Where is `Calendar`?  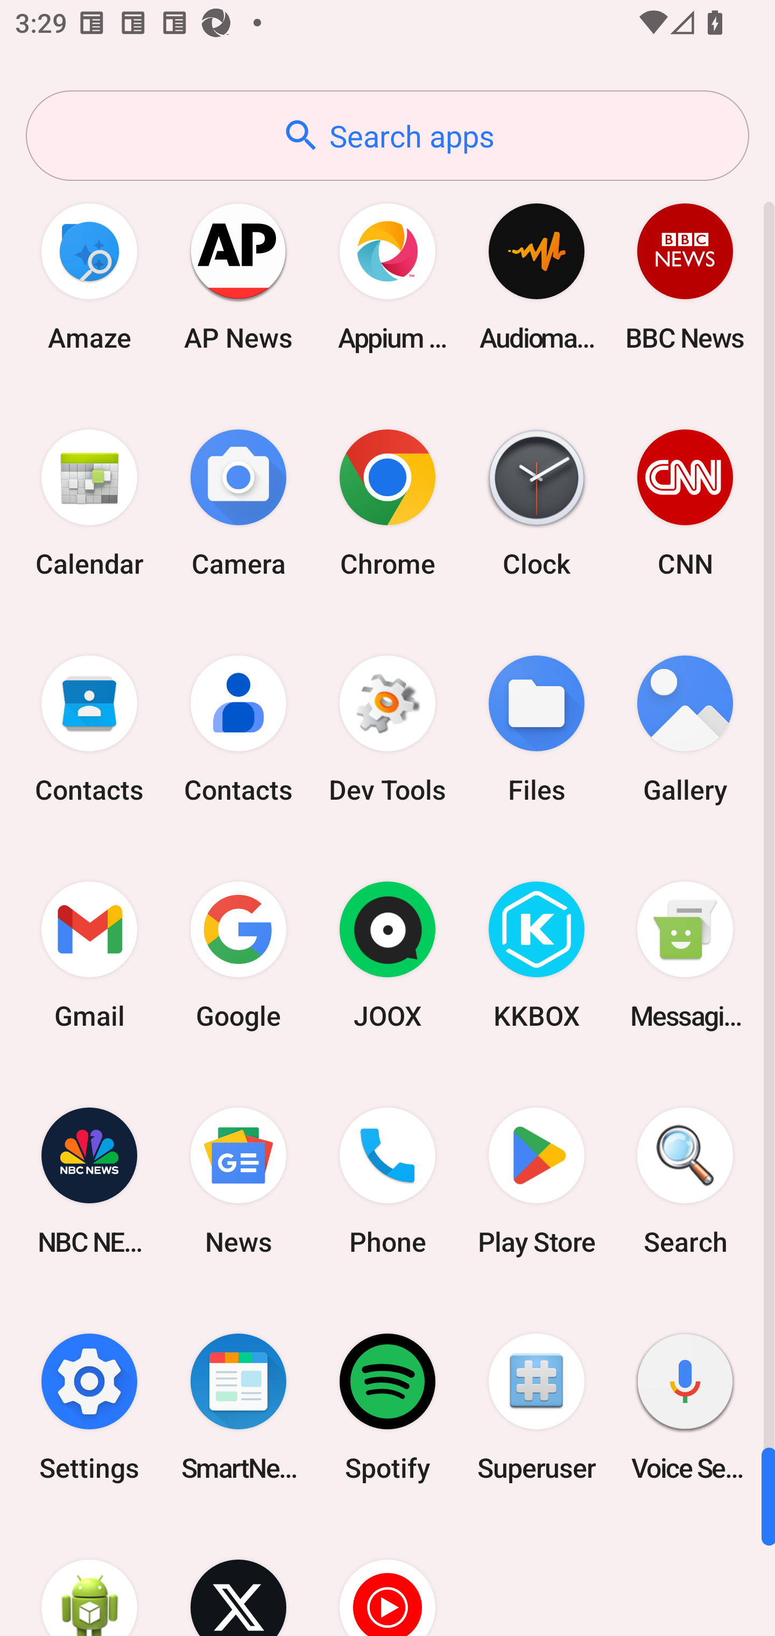 Calendar is located at coordinates (89, 503).